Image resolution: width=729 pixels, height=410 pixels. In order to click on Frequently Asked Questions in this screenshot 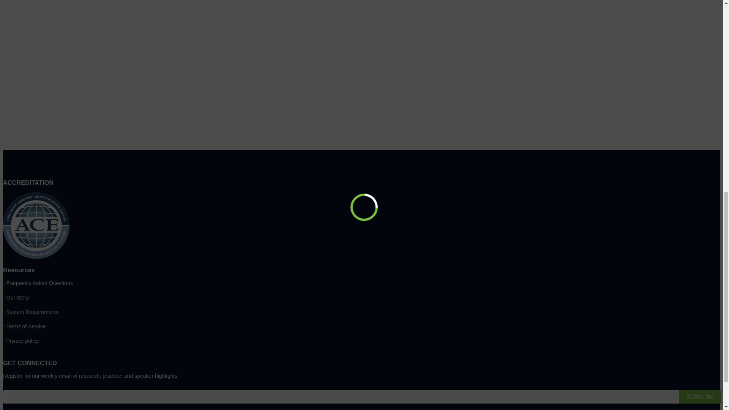, I will do `click(39, 283)`.